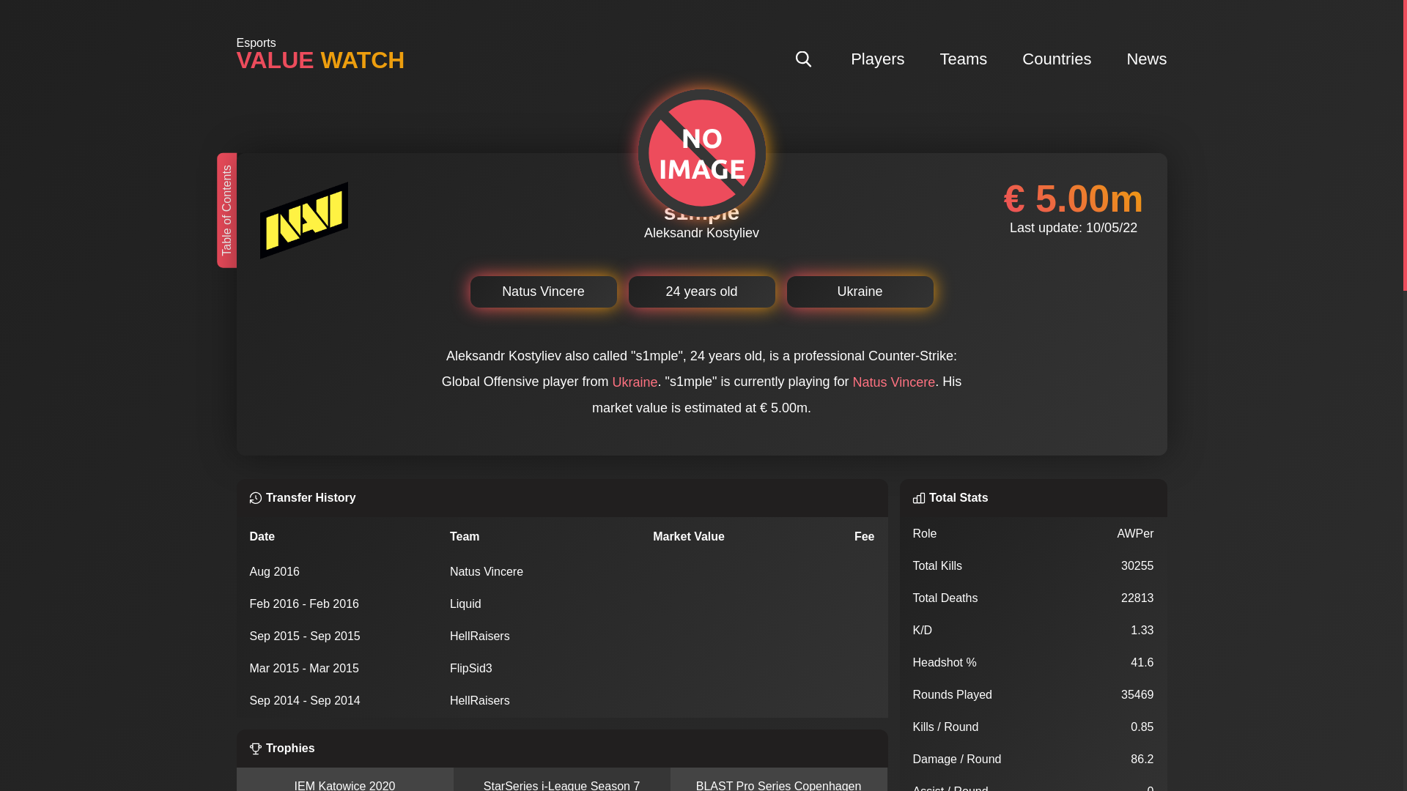  I want to click on Natus Vincere, so click(544, 291).